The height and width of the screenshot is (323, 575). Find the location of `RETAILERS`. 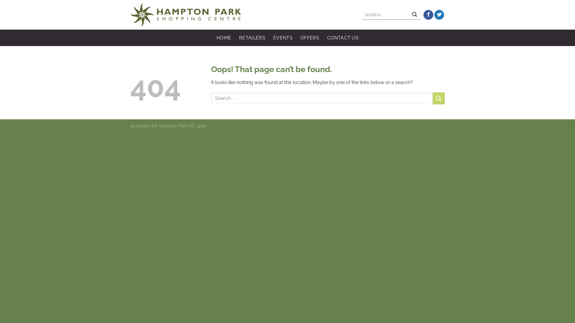

RETAILERS is located at coordinates (252, 38).